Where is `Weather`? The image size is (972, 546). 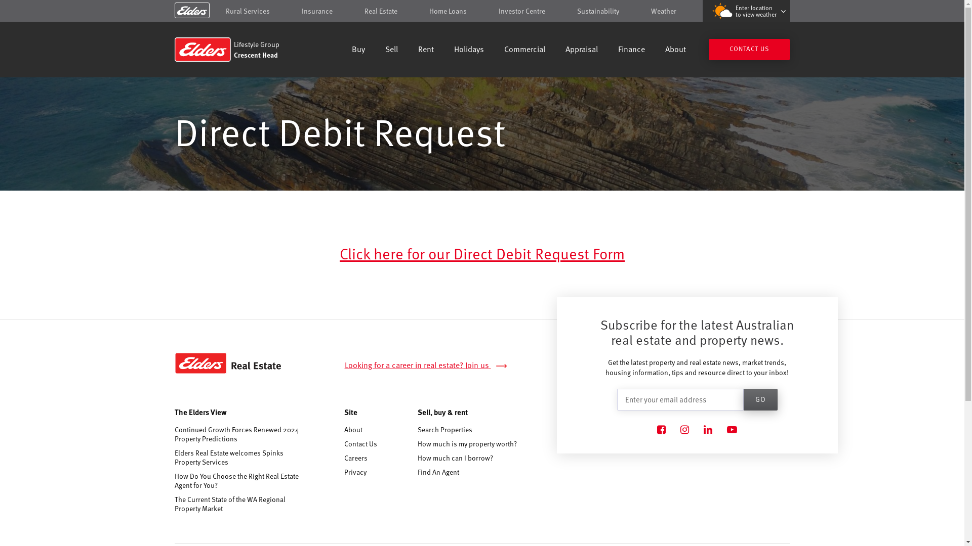
Weather is located at coordinates (664, 11).